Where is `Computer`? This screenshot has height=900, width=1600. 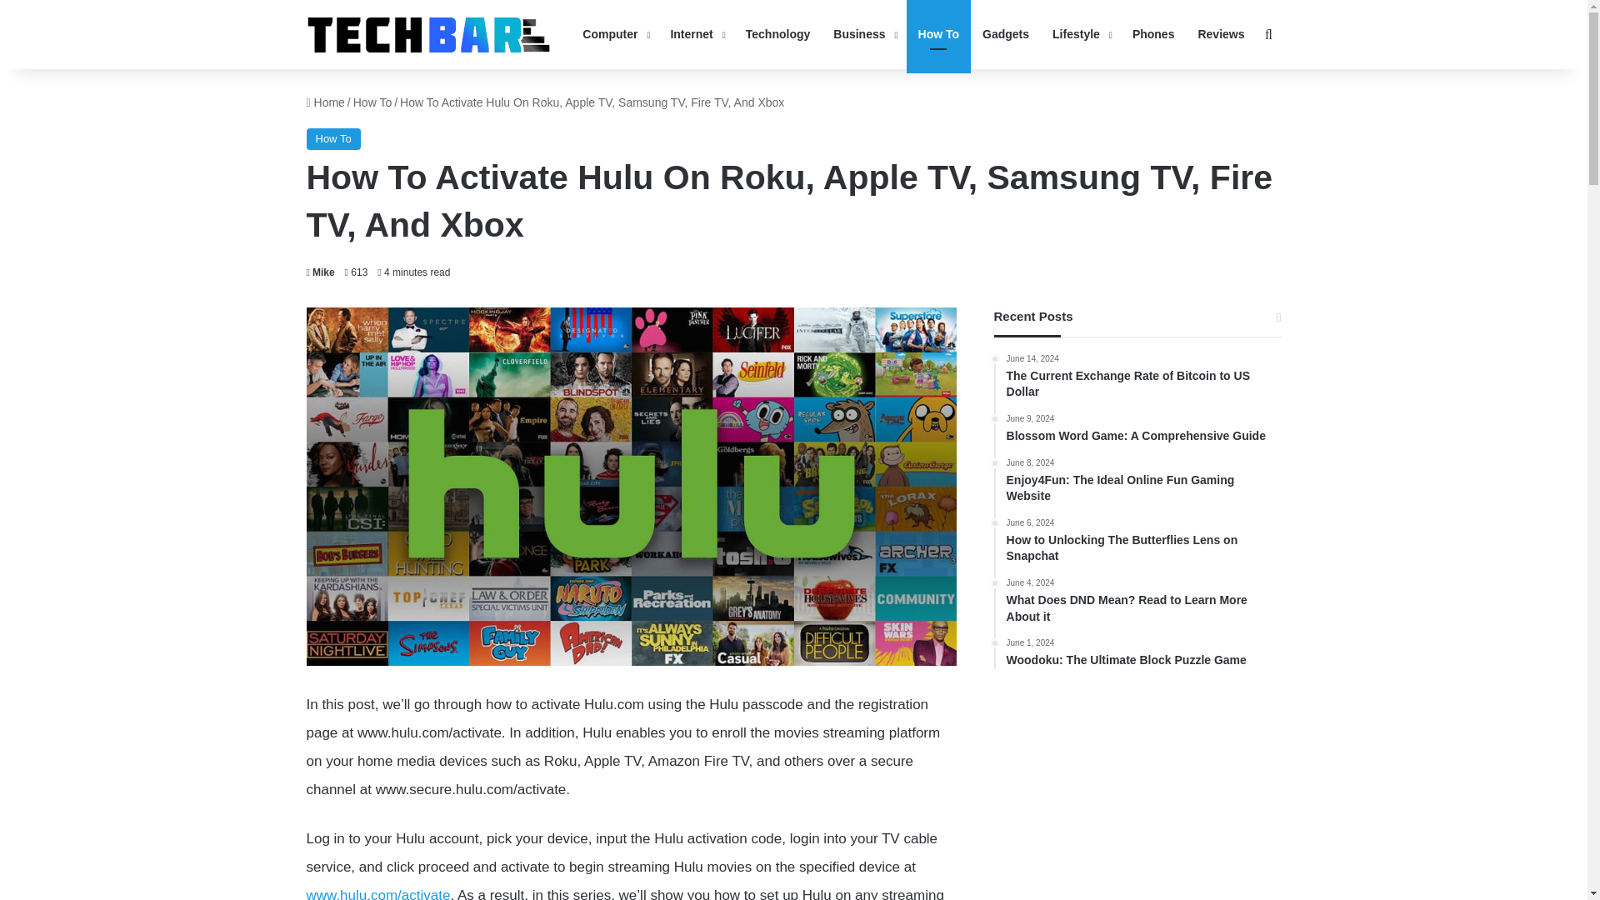 Computer is located at coordinates (614, 35).